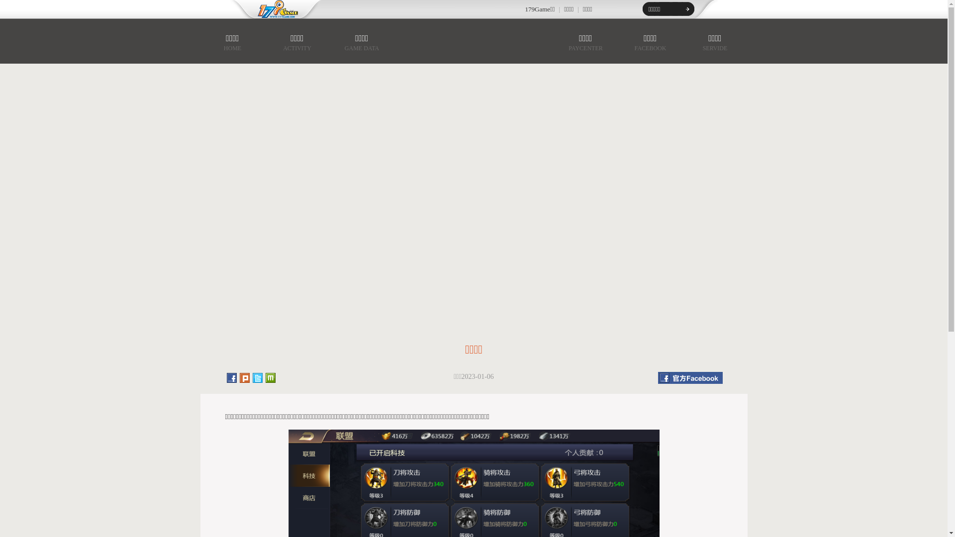 This screenshot has width=955, height=537. I want to click on 179game, so click(271, 9).